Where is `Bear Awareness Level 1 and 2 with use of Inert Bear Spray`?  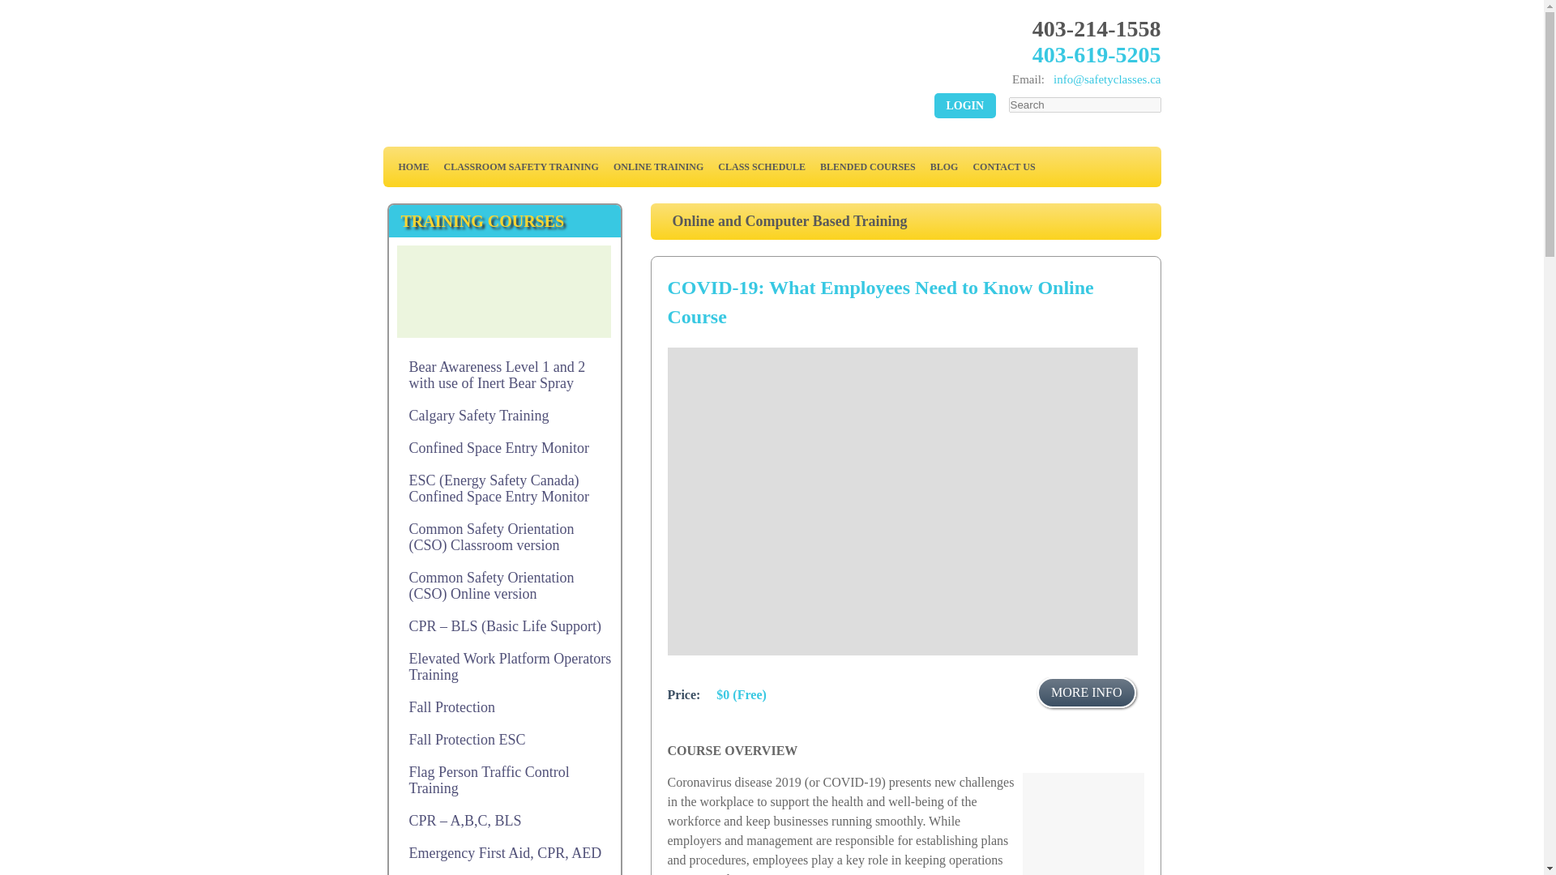 Bear Awareness Level 1 and 2 with use of Inert Bear Spray is located at coordinates (505, 374).